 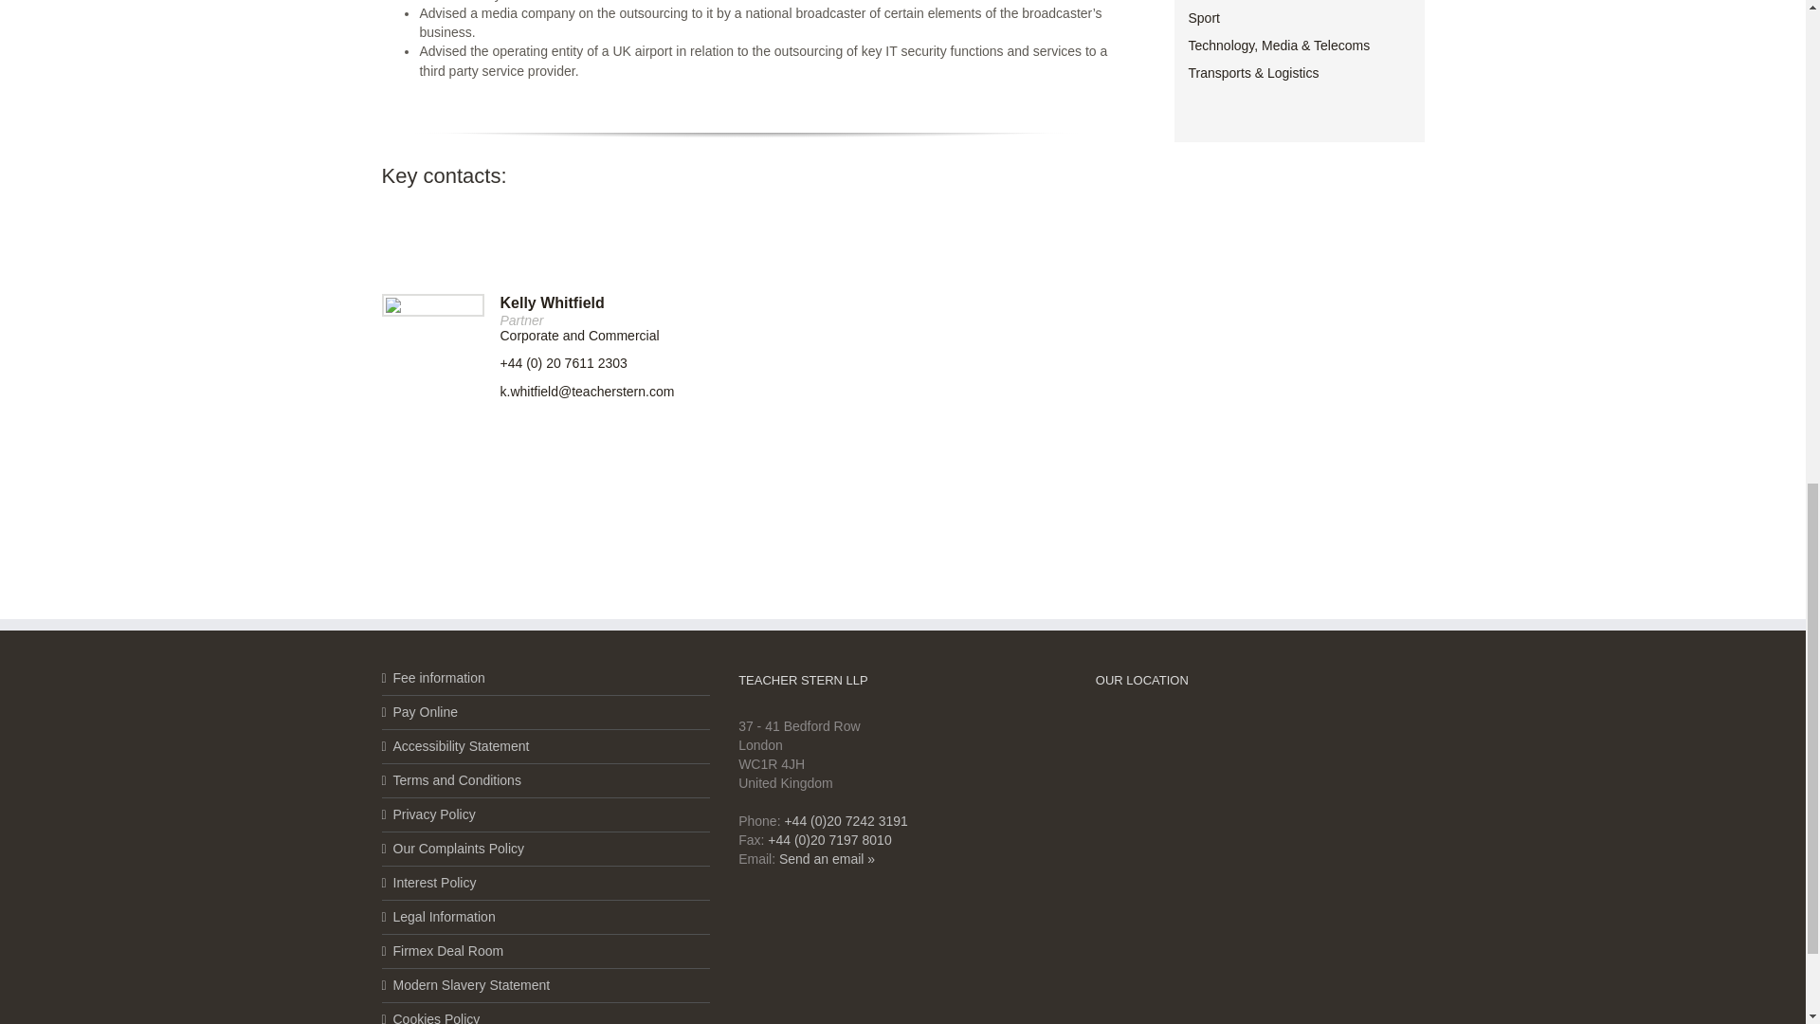 I want to click on Kelly Whitfield work email., so click(x=588, y=392).